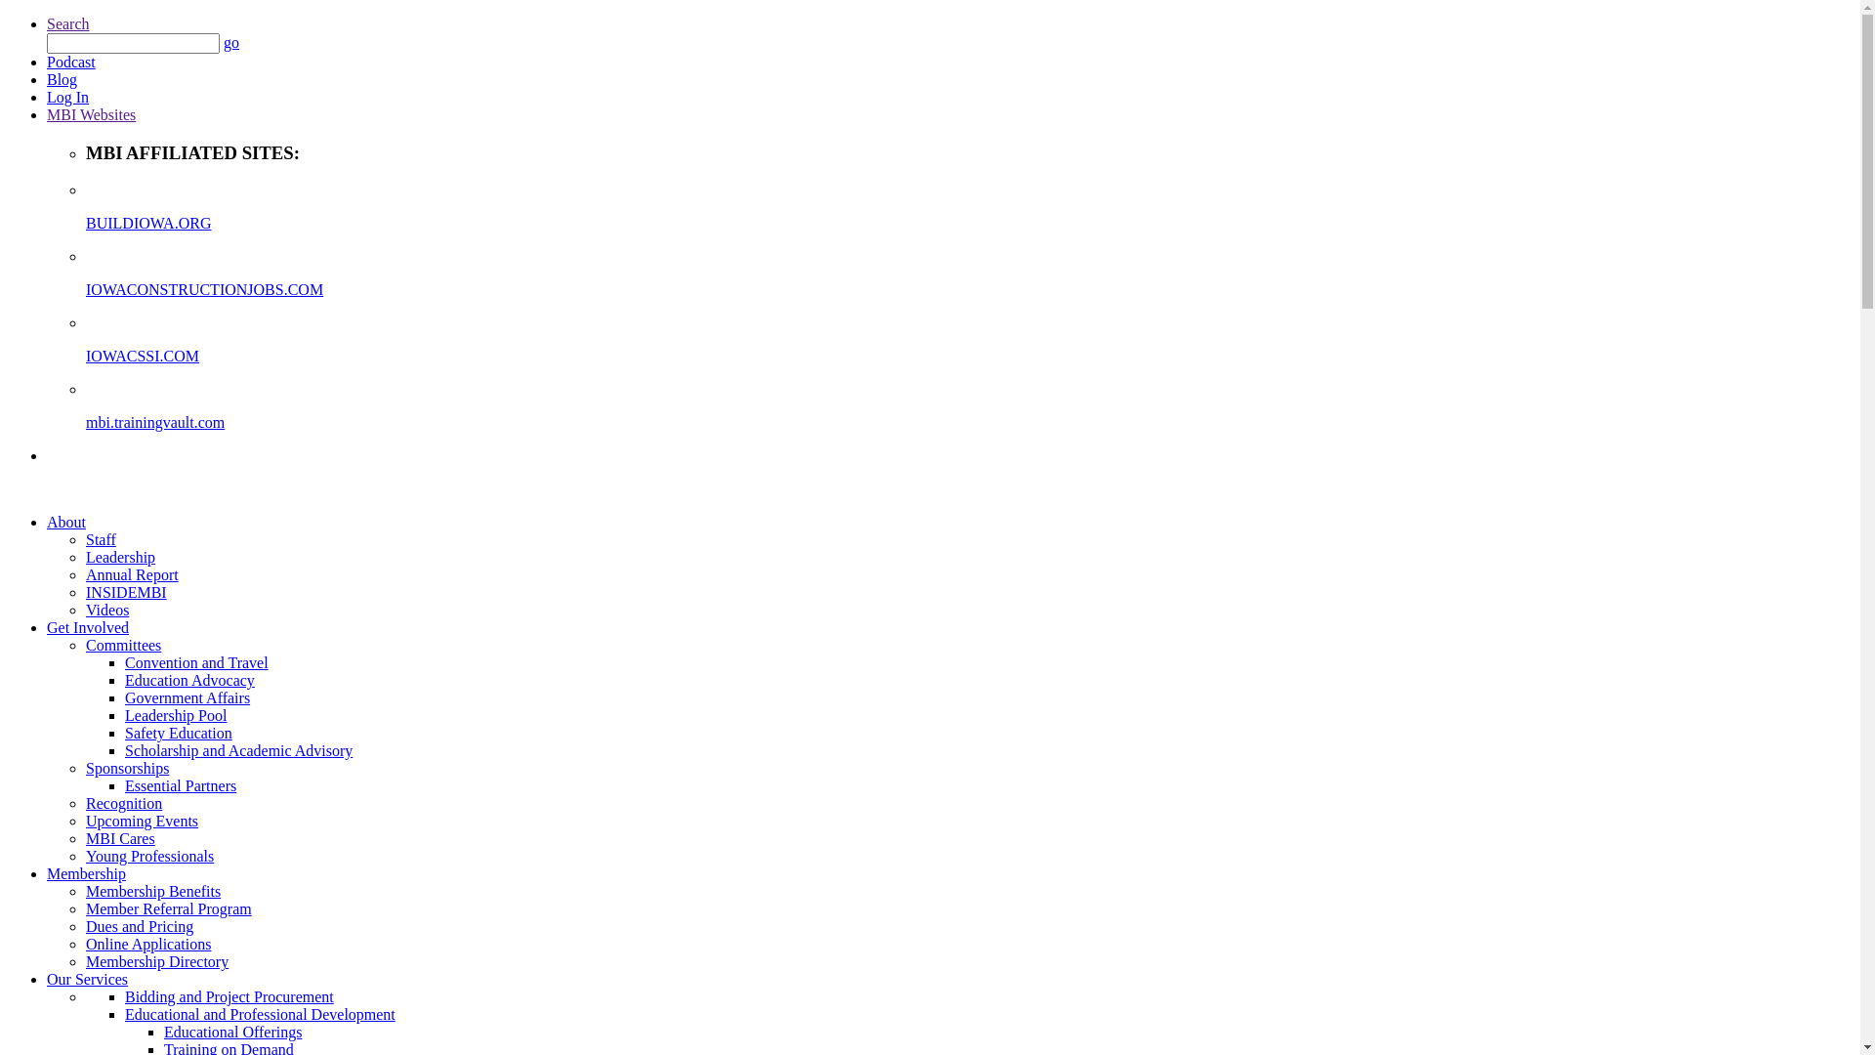  I want to click on MBI Cares, so click(121, 838).